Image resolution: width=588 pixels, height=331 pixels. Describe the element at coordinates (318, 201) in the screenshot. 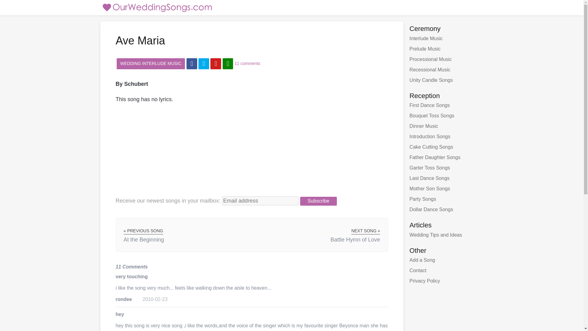

I see `Subscribe` at that location.